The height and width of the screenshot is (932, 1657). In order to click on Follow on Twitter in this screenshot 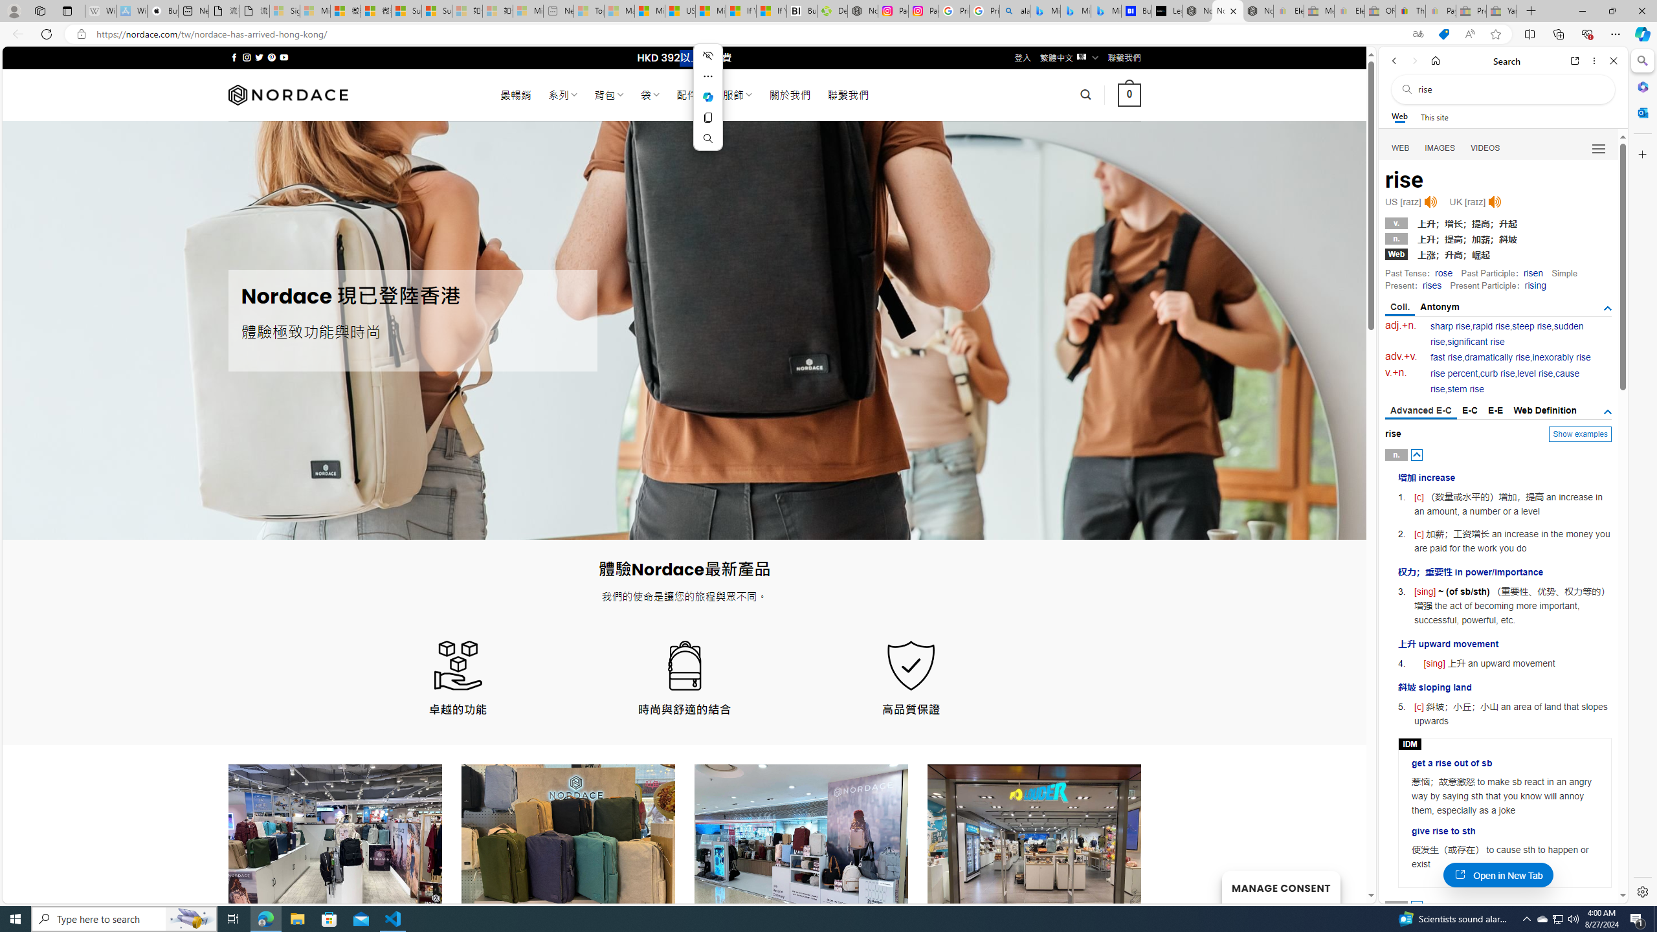, I will do `click(259, 57)`.